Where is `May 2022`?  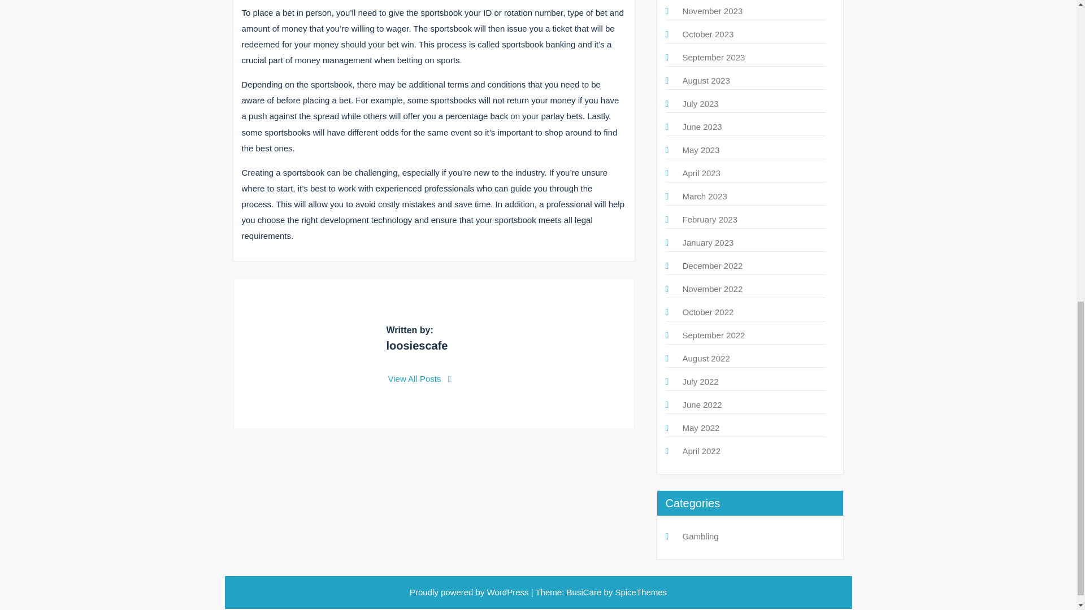 May 2022 is located at coordinates (701, 428).